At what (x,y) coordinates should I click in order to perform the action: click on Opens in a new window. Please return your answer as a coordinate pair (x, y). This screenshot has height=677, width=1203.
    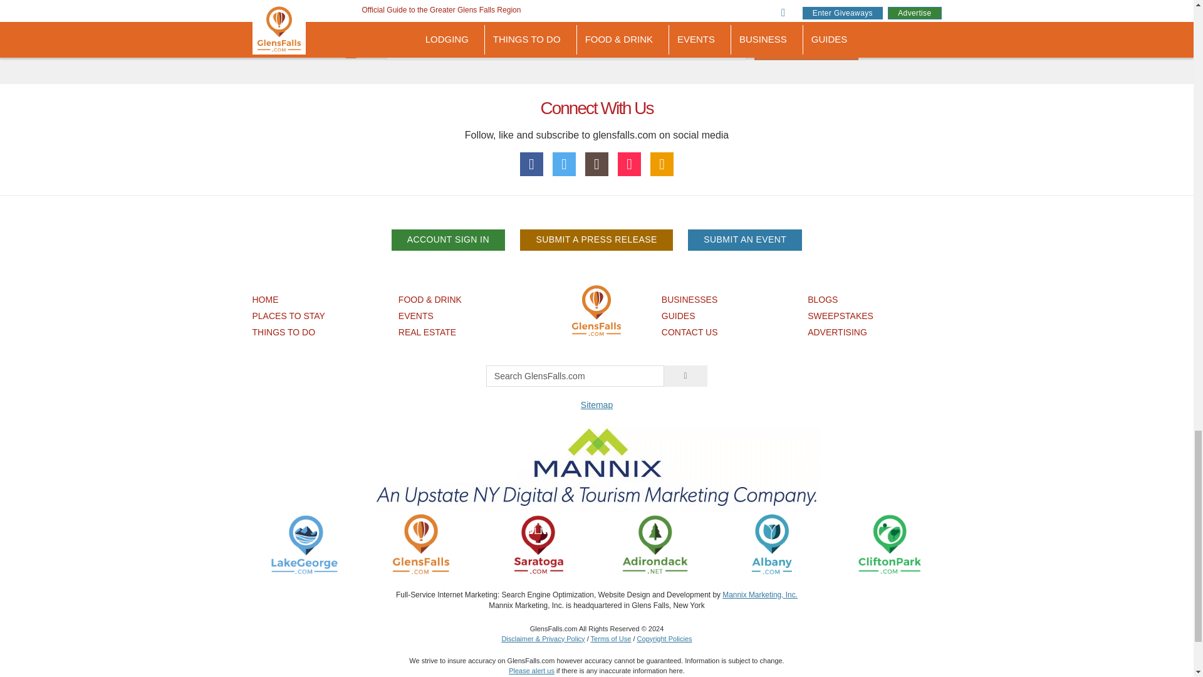
    Looking at the image, I should click on (305, 543).